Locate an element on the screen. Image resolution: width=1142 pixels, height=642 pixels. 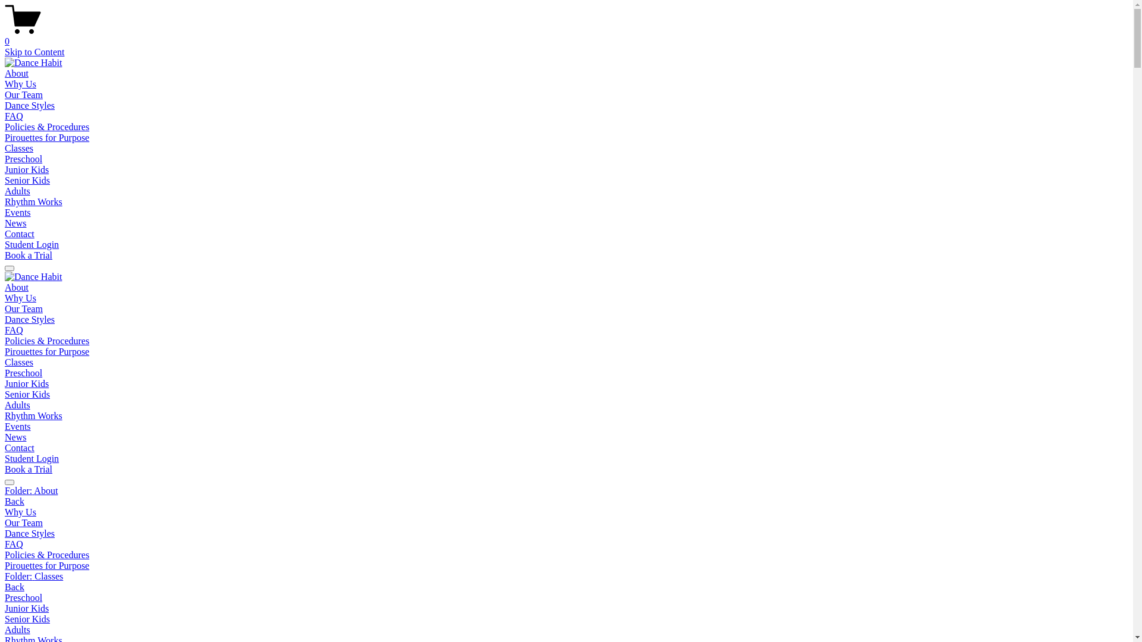
Dance Styles is located at coordinates (30, 320).